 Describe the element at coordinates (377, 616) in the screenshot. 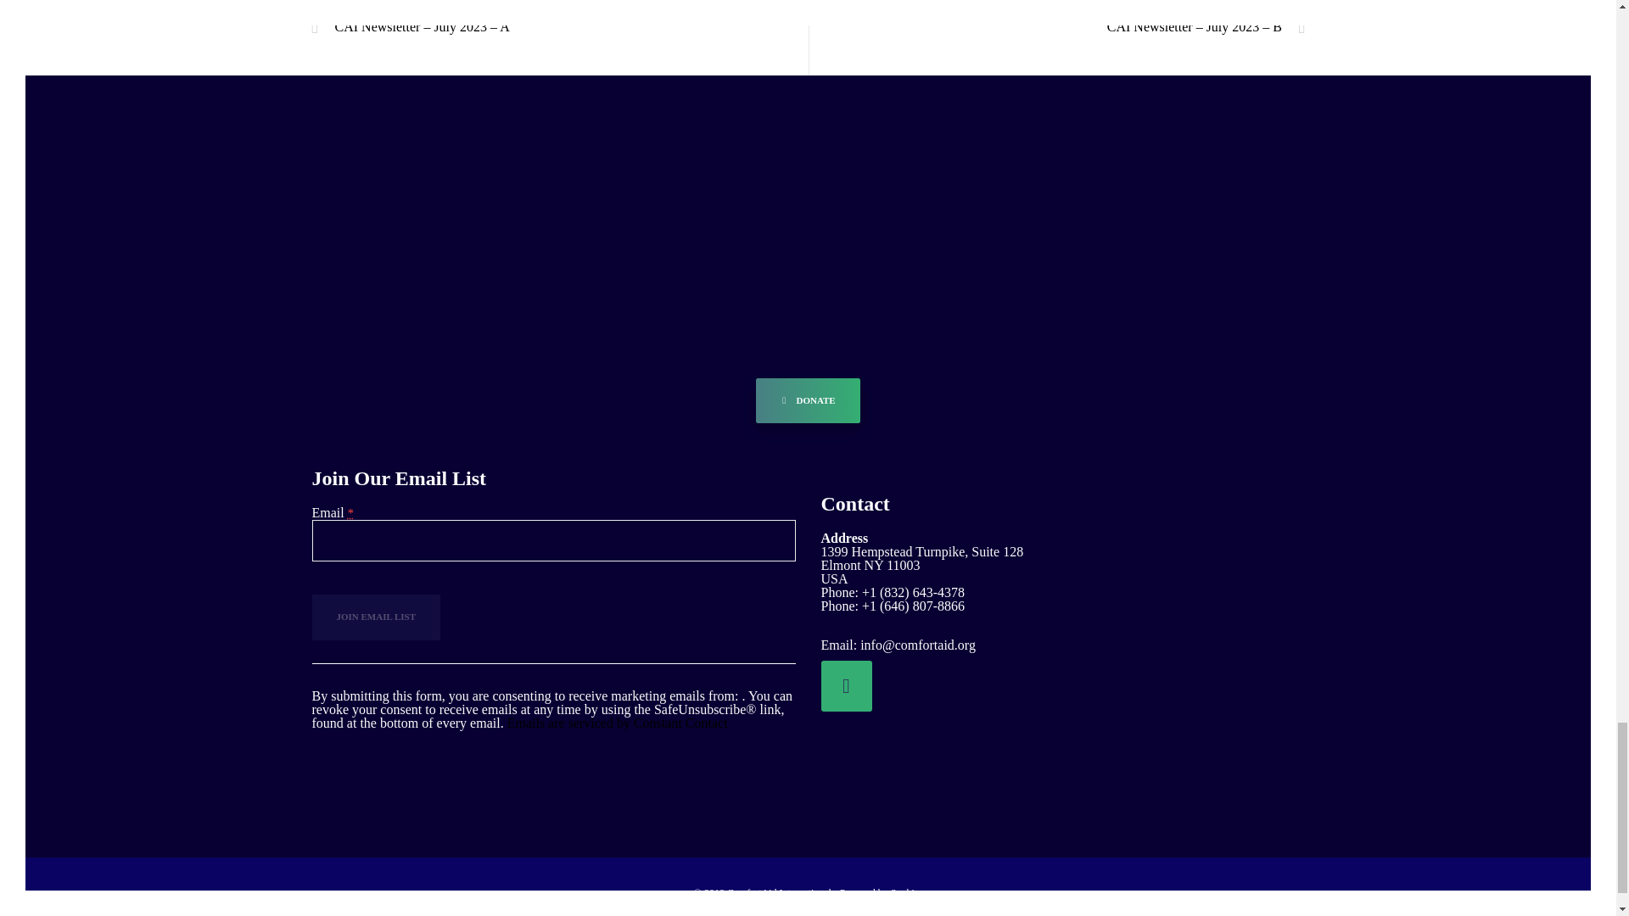

I see `Join Email List` at that location.